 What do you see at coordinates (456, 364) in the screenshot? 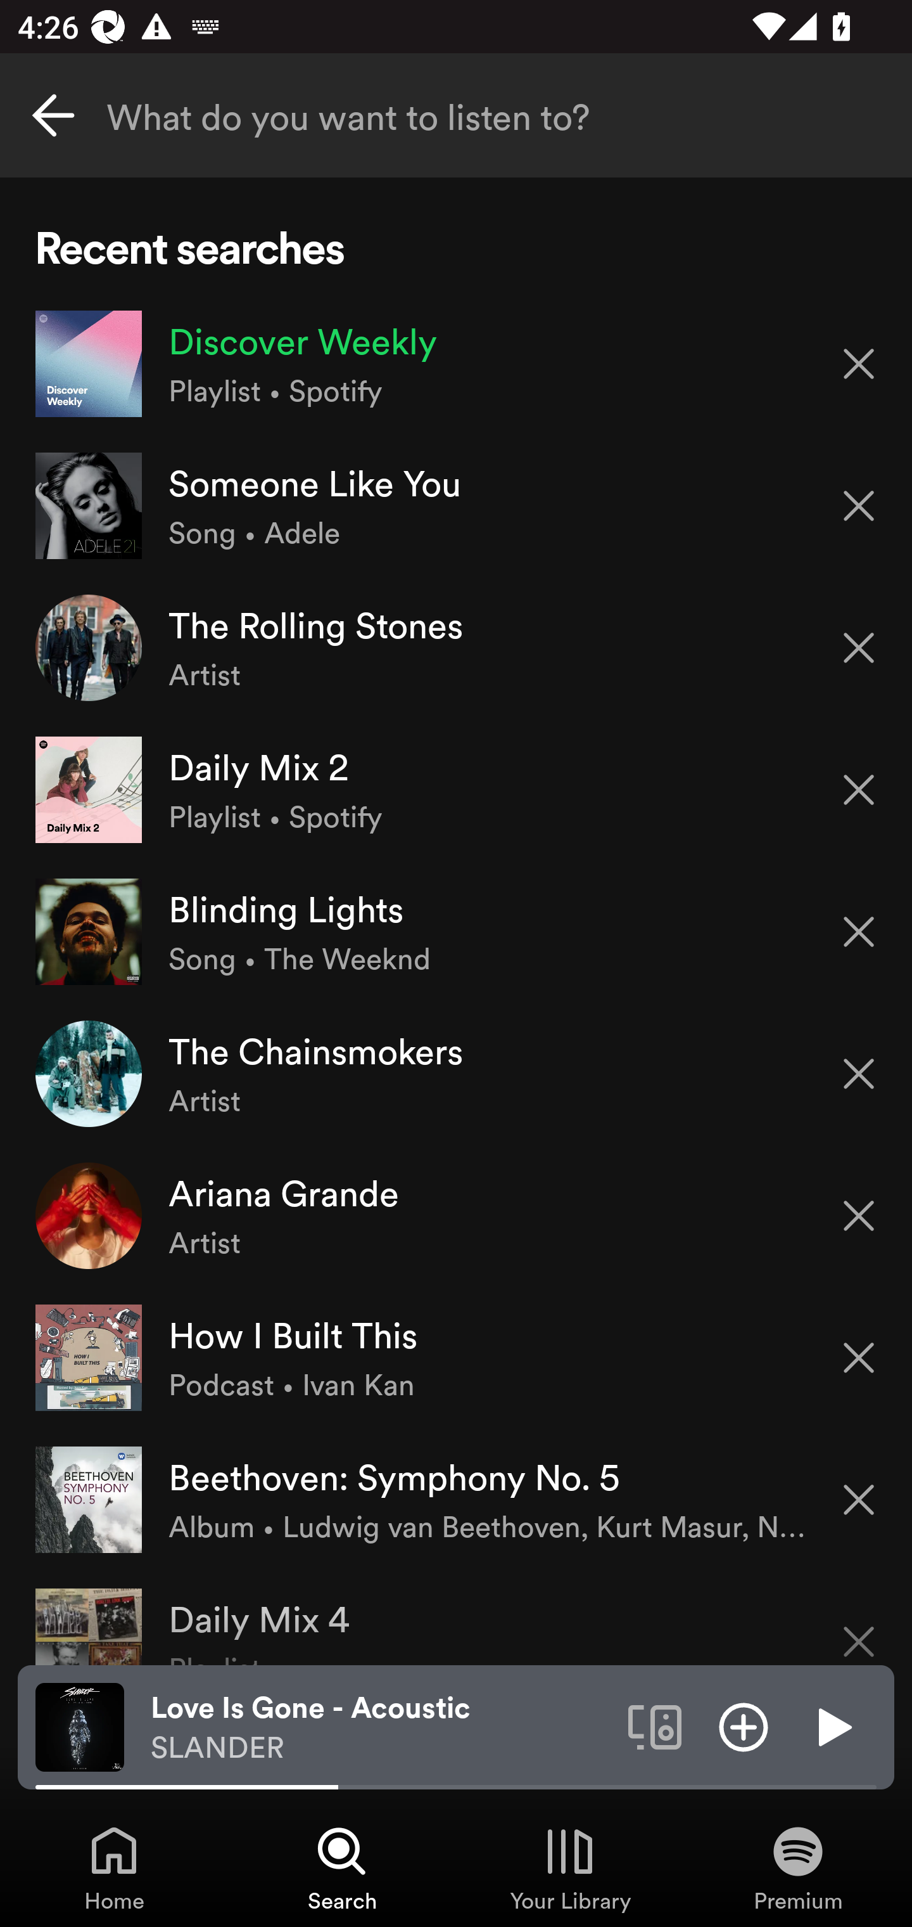
I see `Discover Weekly Playlist • Spotify Remove` at bounding box center [456, 364].